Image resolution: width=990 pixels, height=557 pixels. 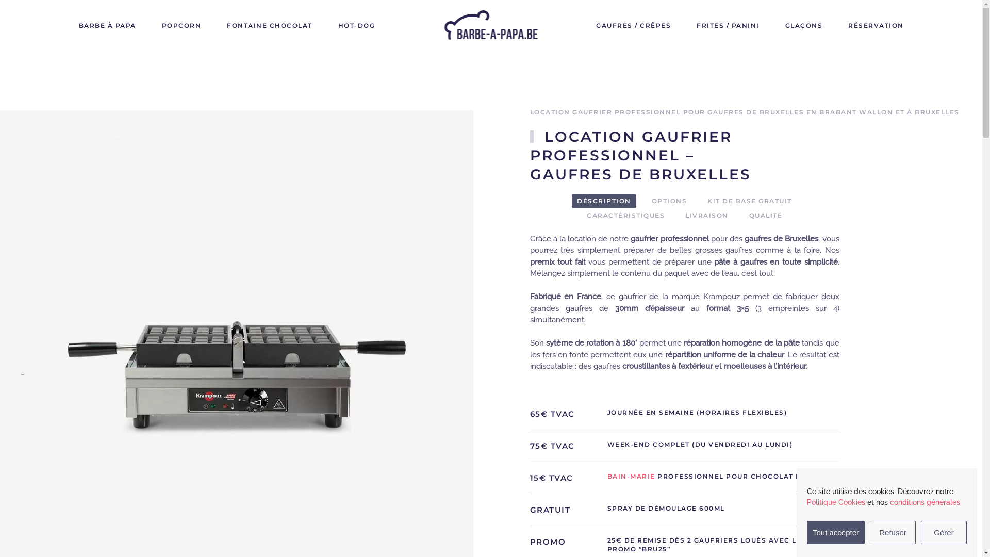 I want to click on FONTAINE CHOCOLAT, so click(x=270, y=26).